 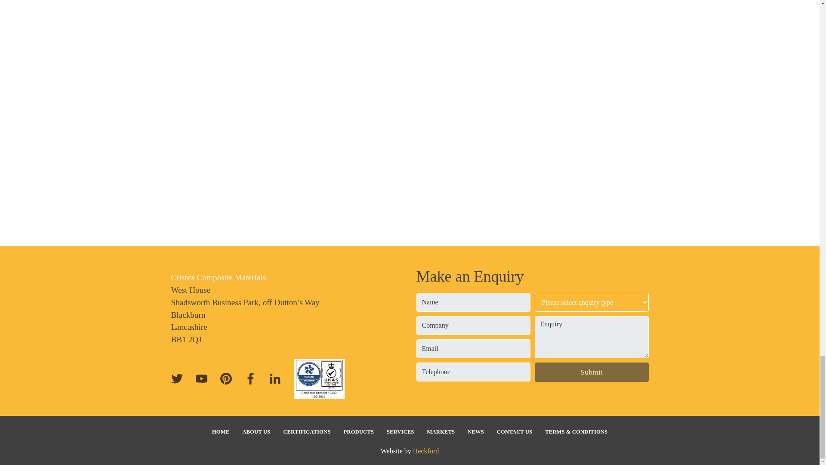 What do you see at coordinates (221, 432) in the screenshot?
I see `HOME` at bounding box center [221, 432].